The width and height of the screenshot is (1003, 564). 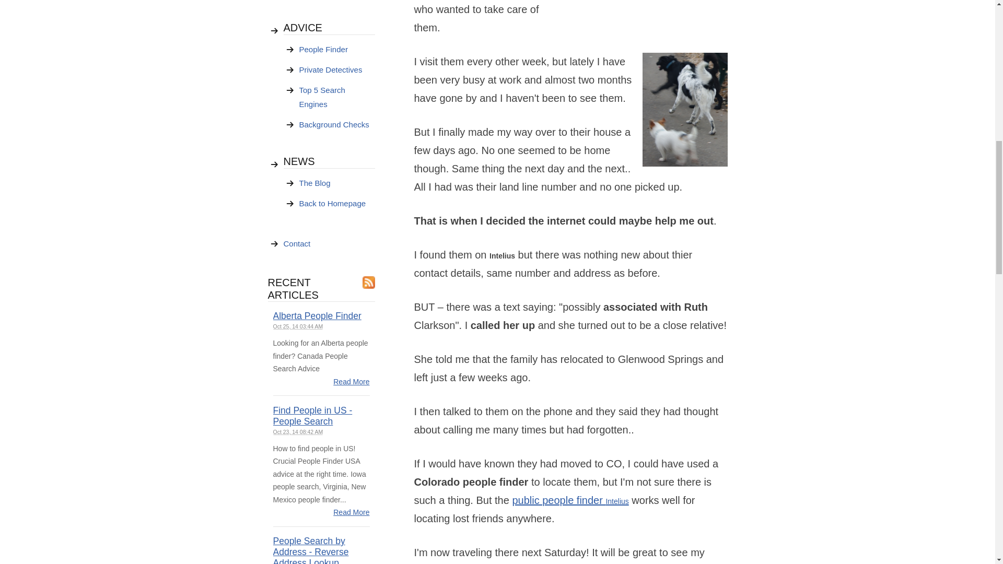 I want to click on Contact, so click(x=328, y=243).